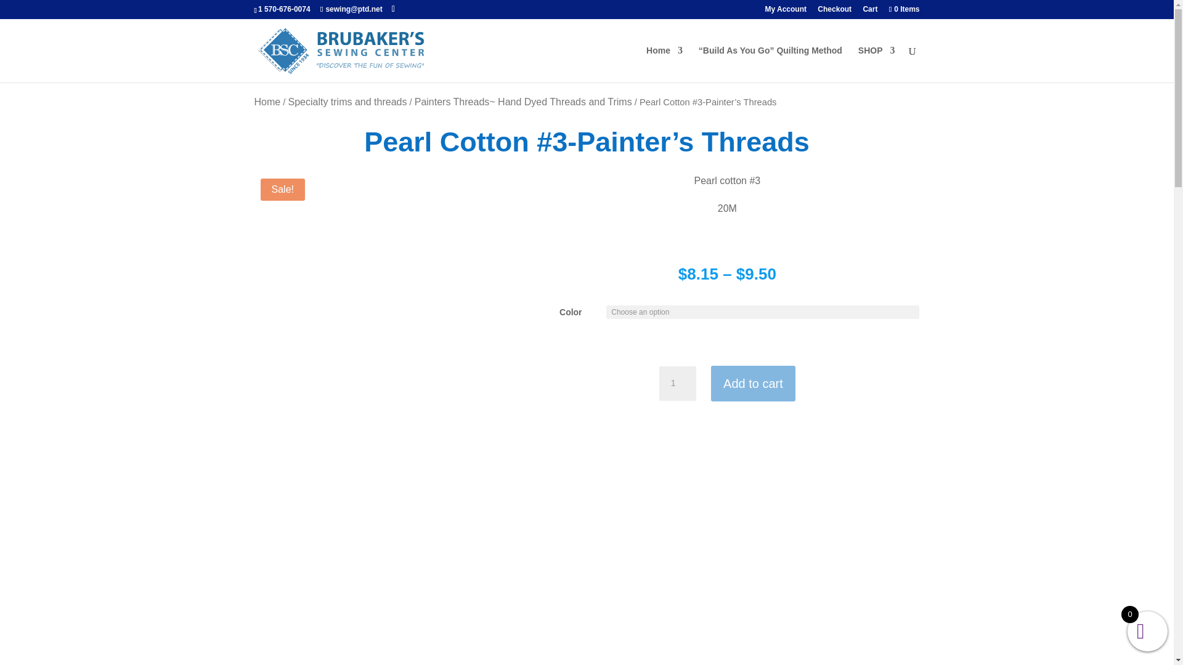 The width and height of the screenshot is (1183, 665). I want to click on Home, so click(267, 101).